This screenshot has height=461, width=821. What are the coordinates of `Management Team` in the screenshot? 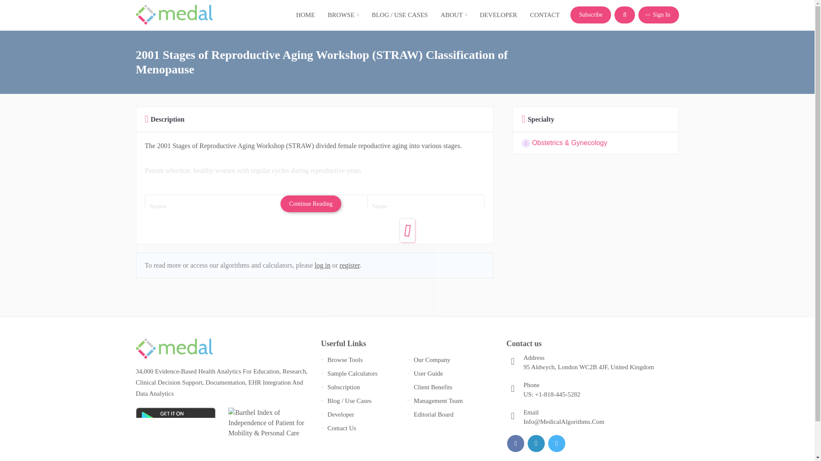 It's located at (438, 400).